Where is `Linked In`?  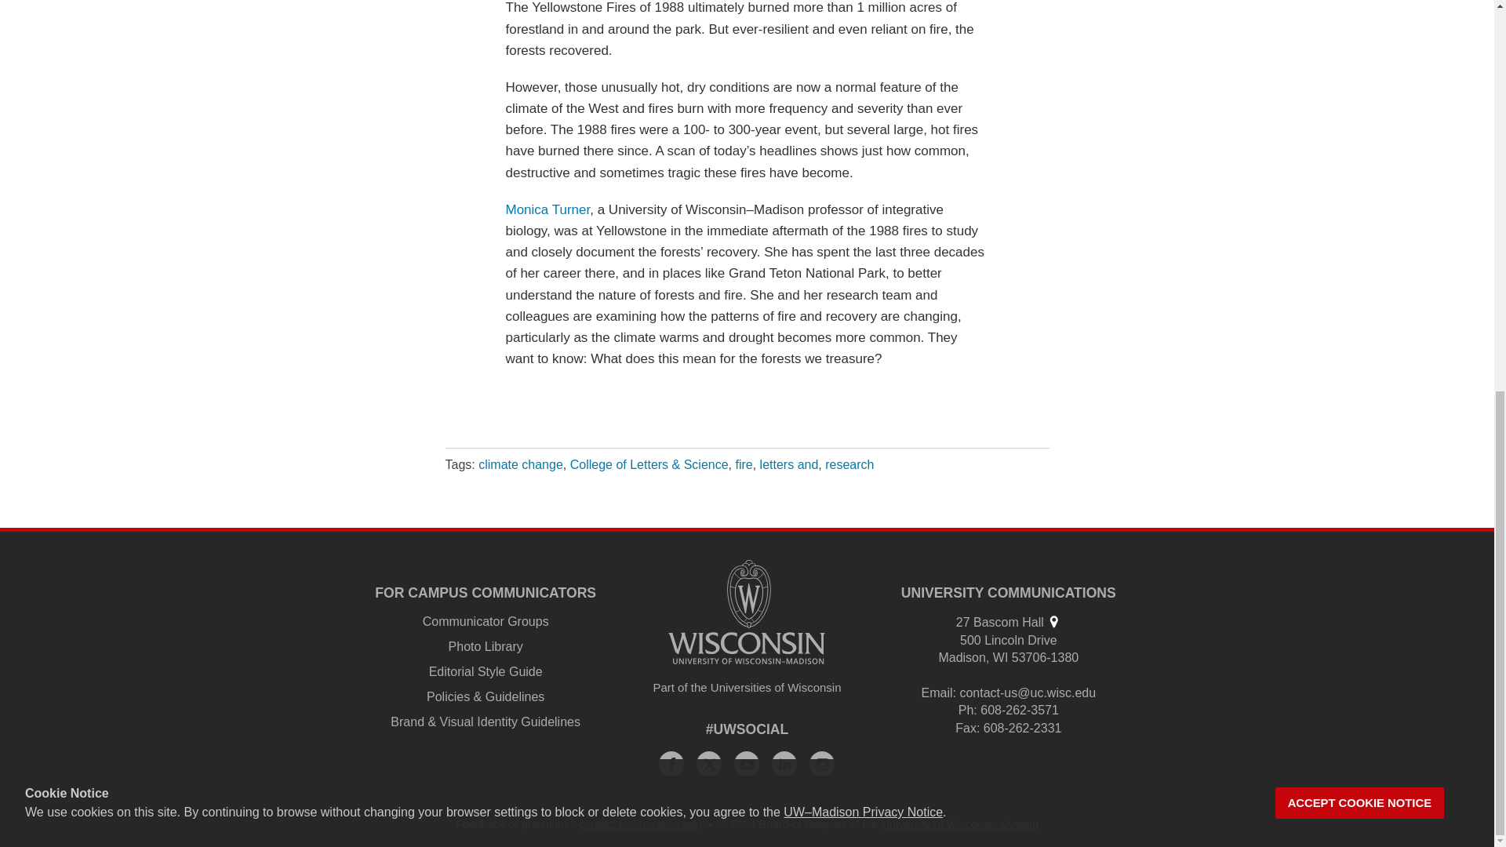 Linked In is located at coordinates (784, 764).